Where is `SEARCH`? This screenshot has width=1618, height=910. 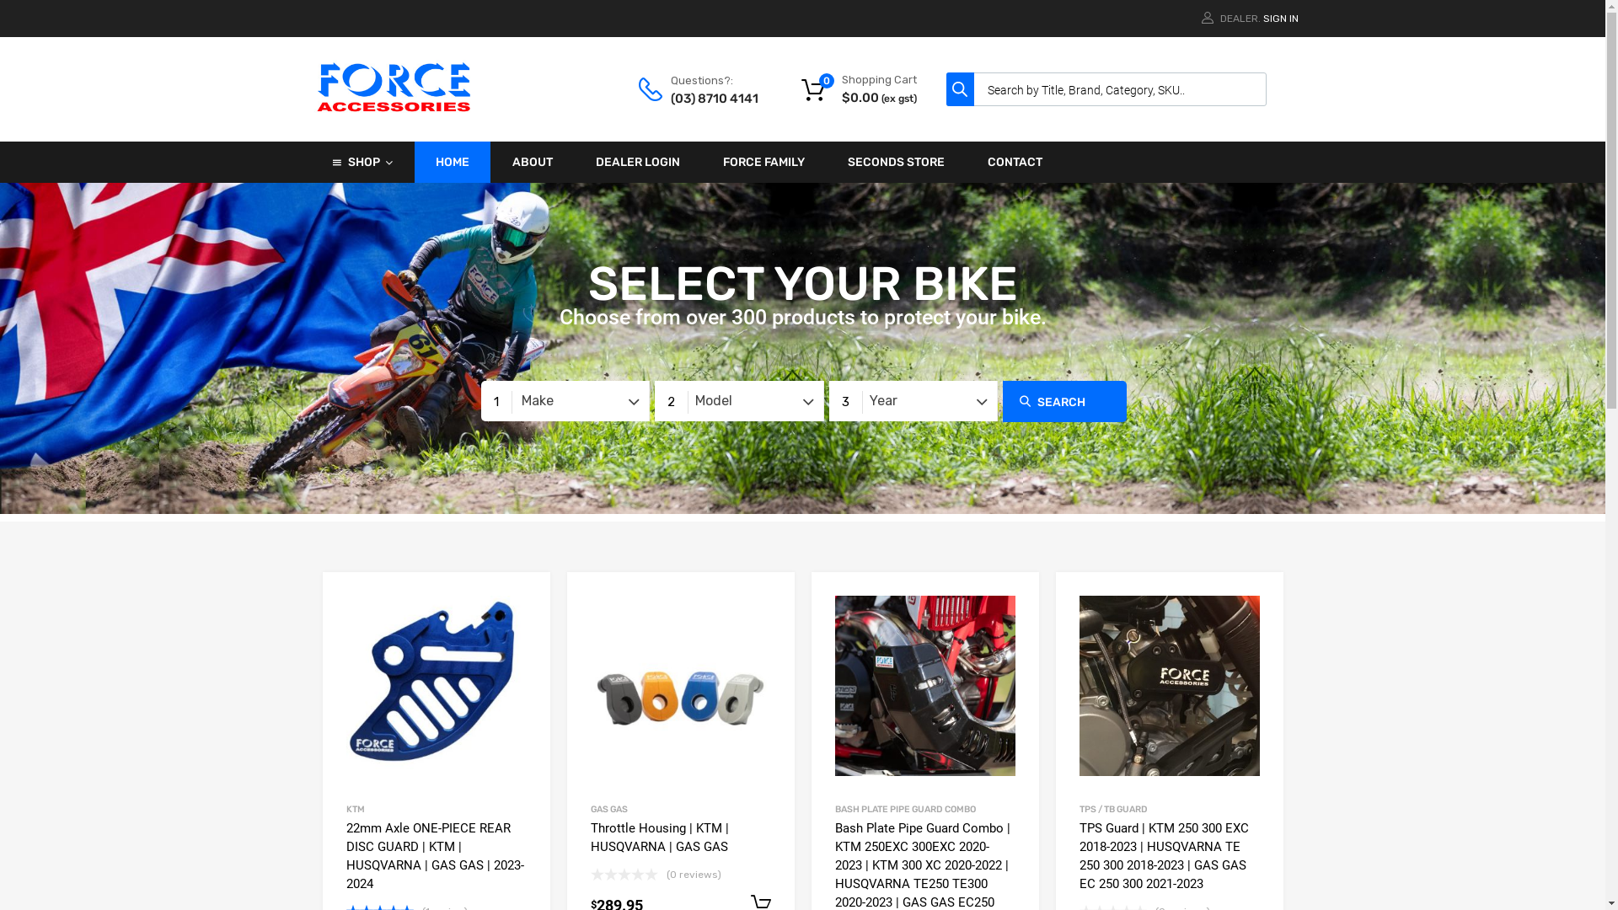
SEARCH is located at coordinates (1065, 401).